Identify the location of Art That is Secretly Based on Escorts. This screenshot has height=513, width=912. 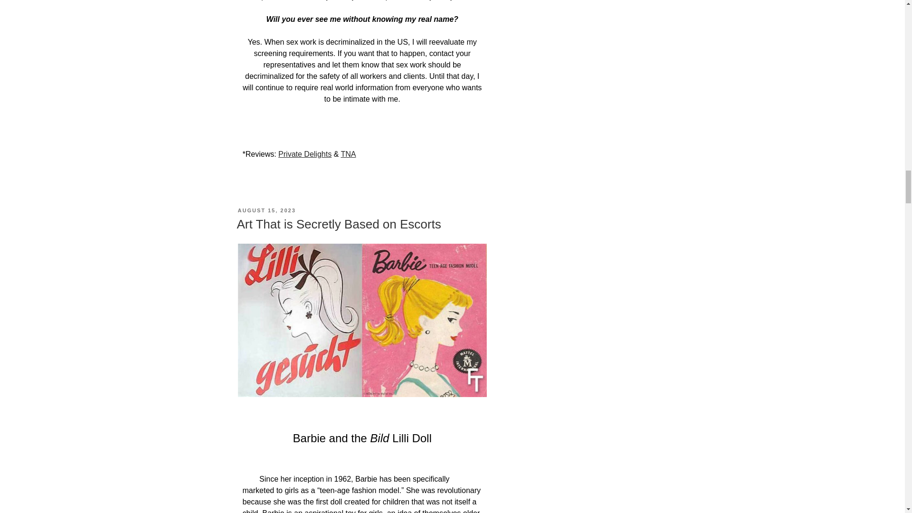
(338, 224).